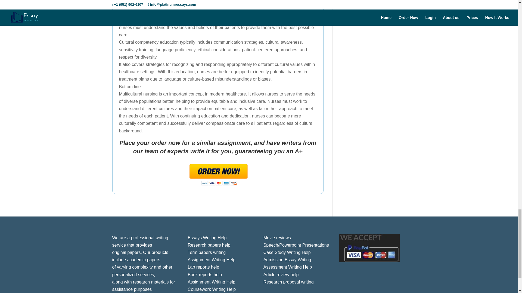 The height and width of the screenshot is (293, 522). What do you see at coordinates (140, 256) in the screenshot?
I see `original papers. Our products include academic papers` at bounding box center [140, 256].